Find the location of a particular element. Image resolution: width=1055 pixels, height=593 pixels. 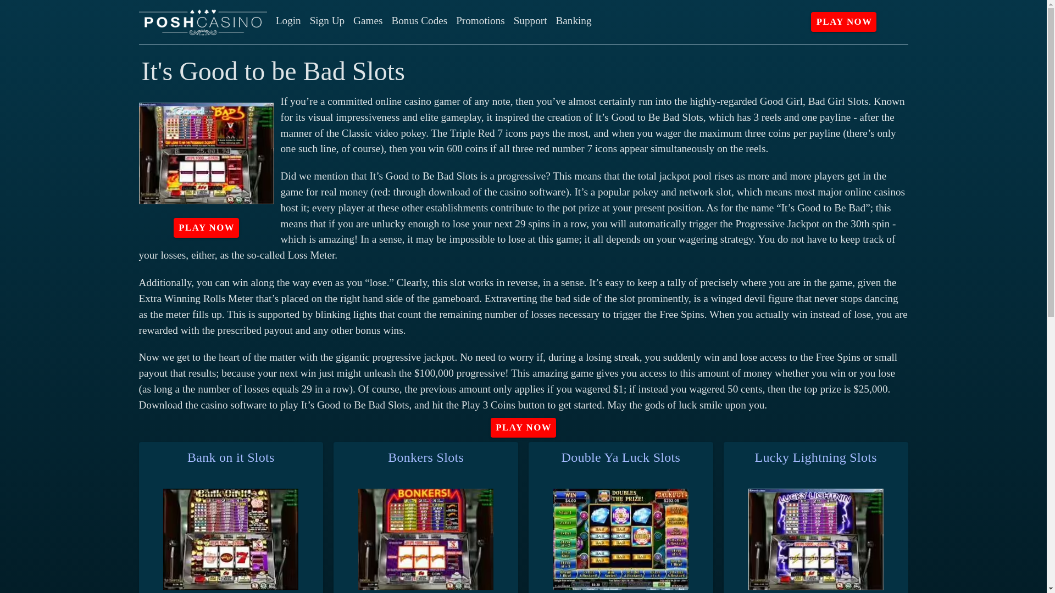

Promotions is located at coordinates (480, 21).